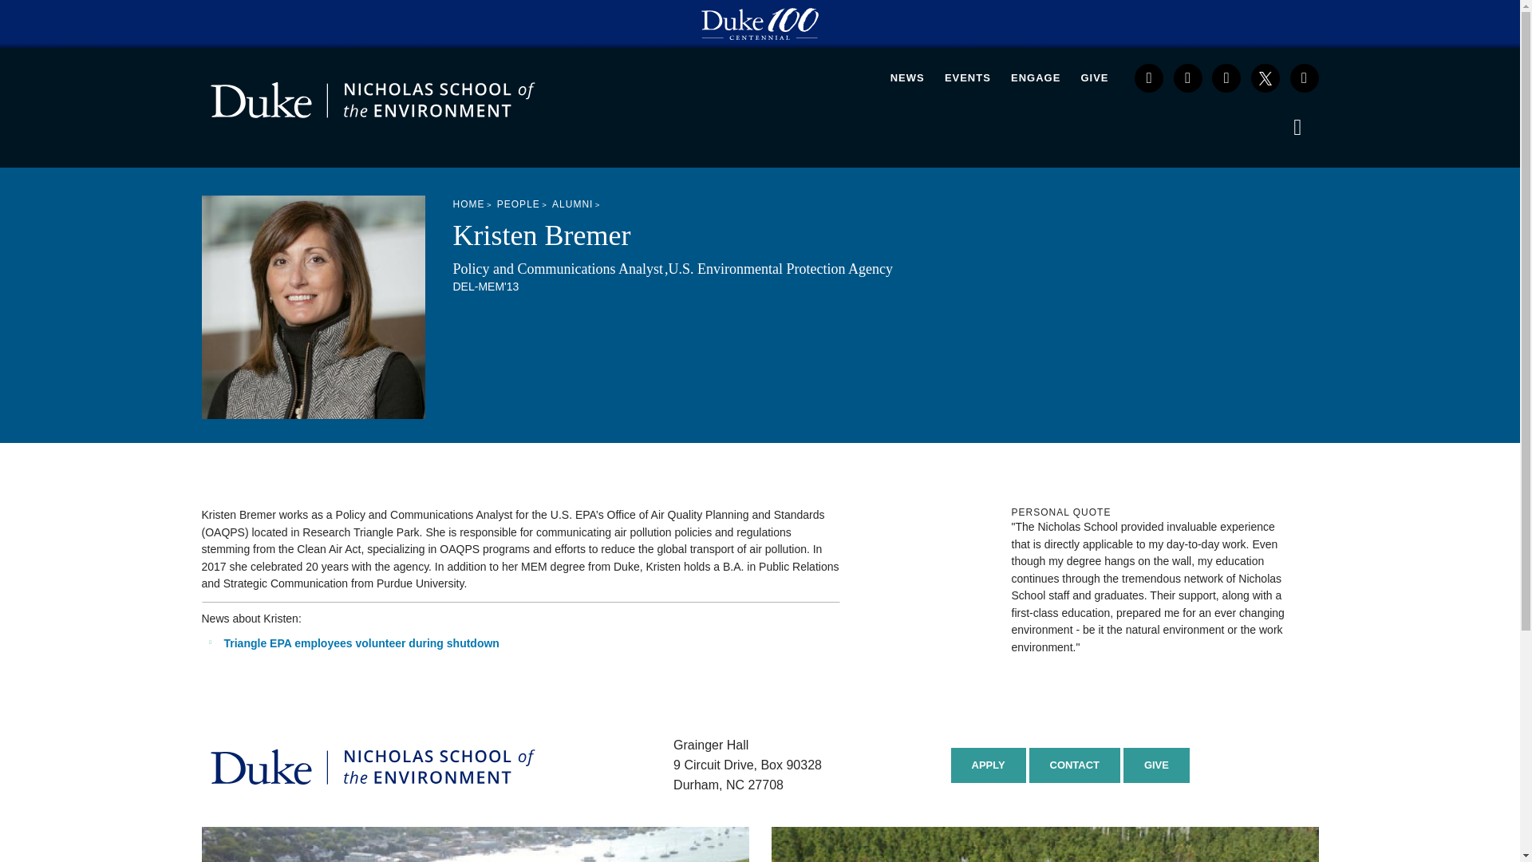  I want to click on Youtube, so click(1304, 77).